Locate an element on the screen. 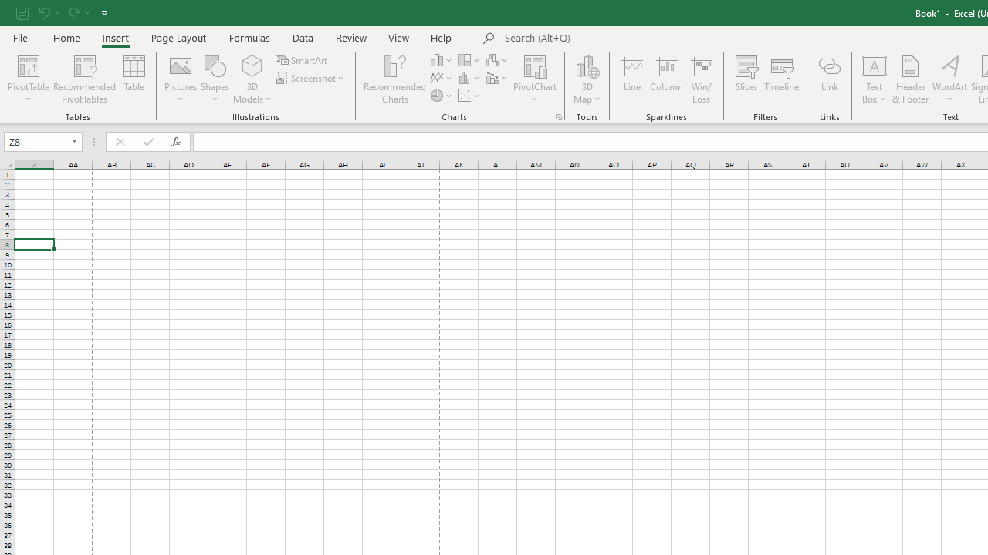 The height and width of the screenshot is (555, 988). Slicer... is located at coordinates (746, 79).